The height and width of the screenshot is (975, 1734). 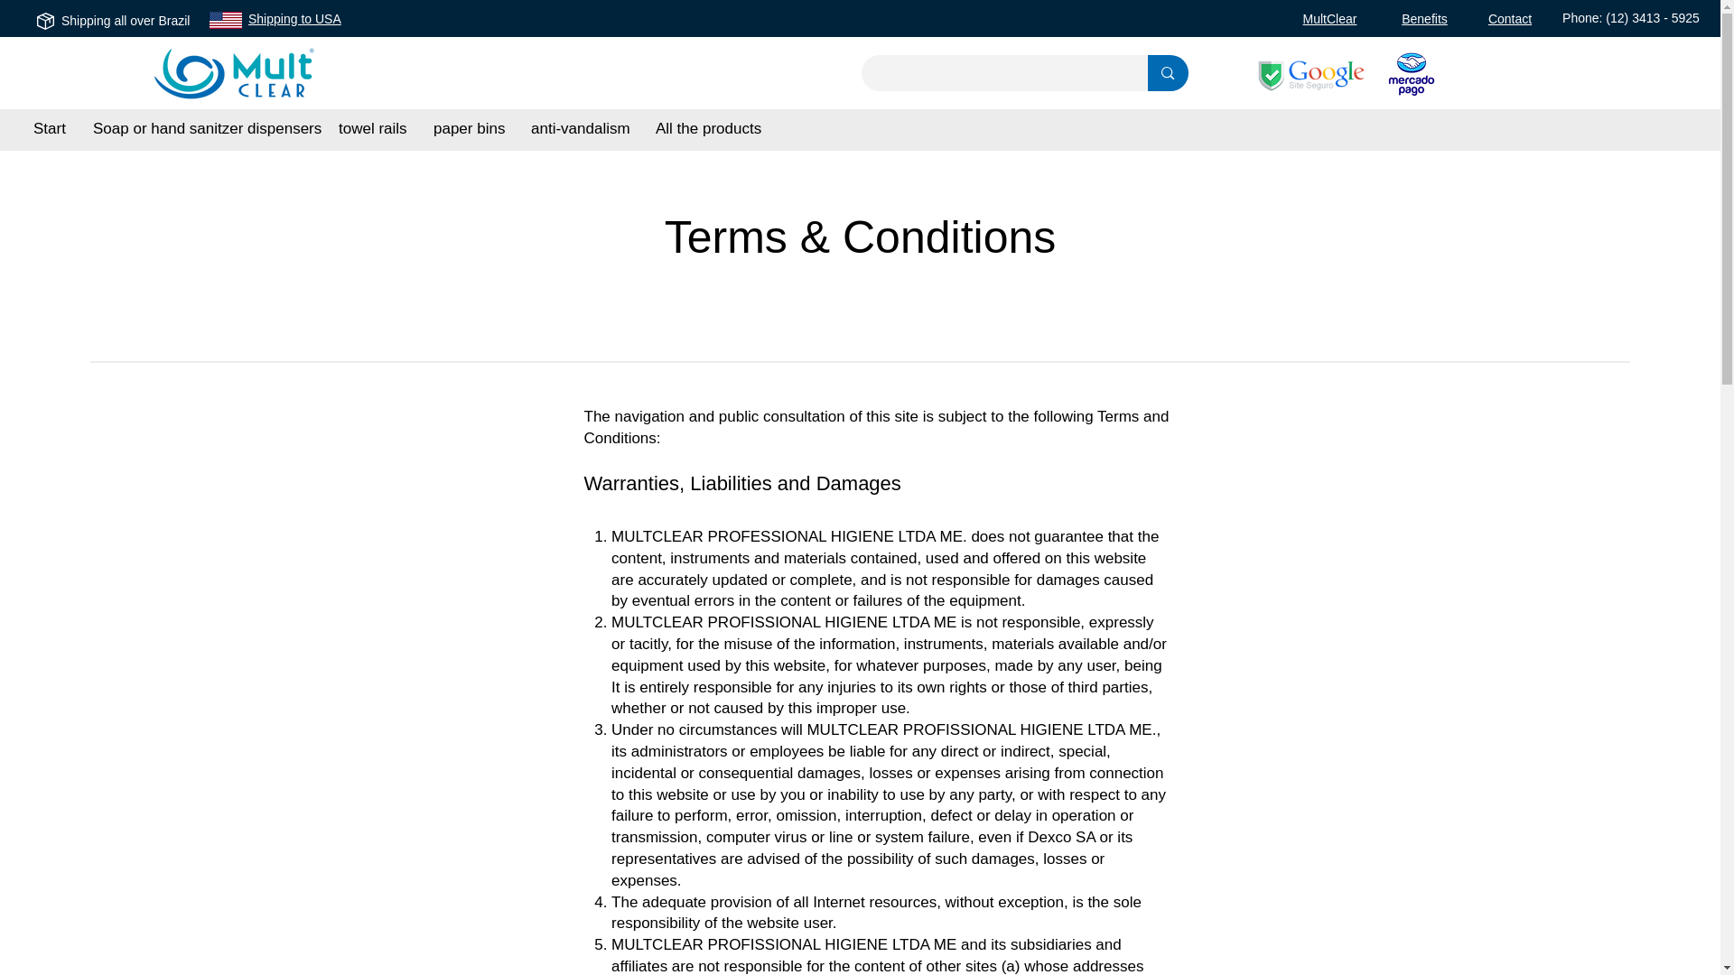 What do you see at coordinates (579, 129) in the screenshot?
I see `anti-vandalism` at bounding box center [579, 129].